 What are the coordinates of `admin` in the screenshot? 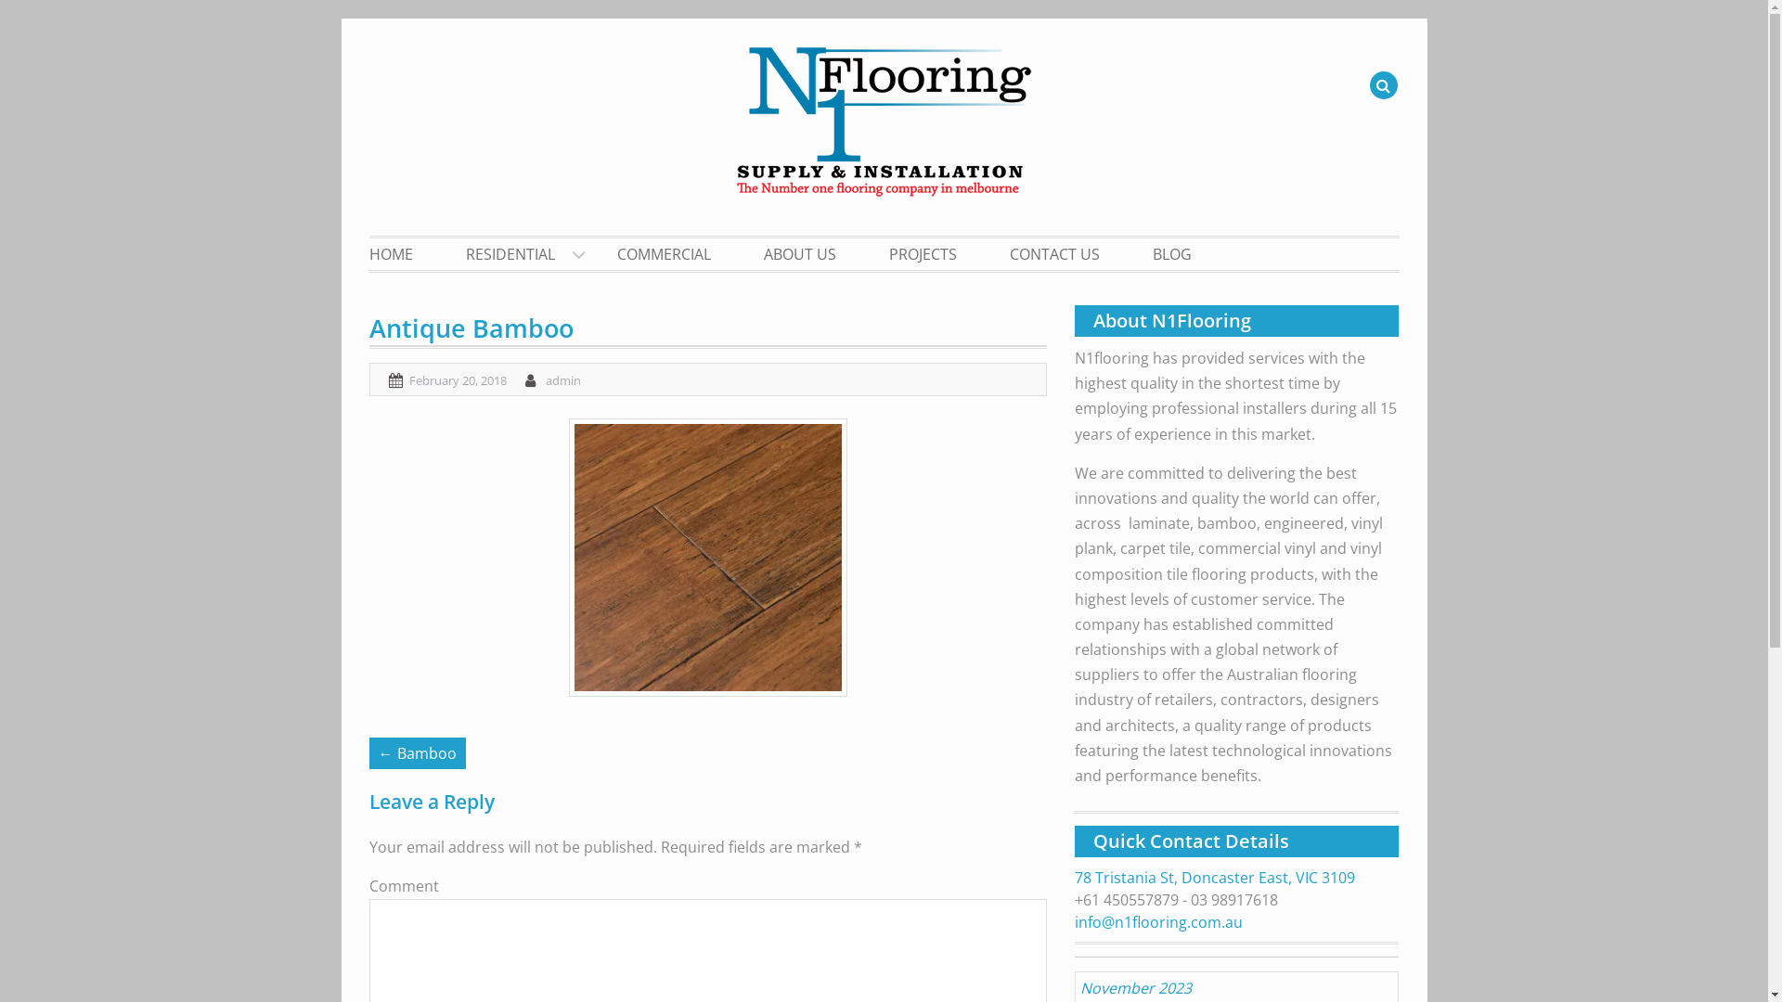 It's located at (563, 379).